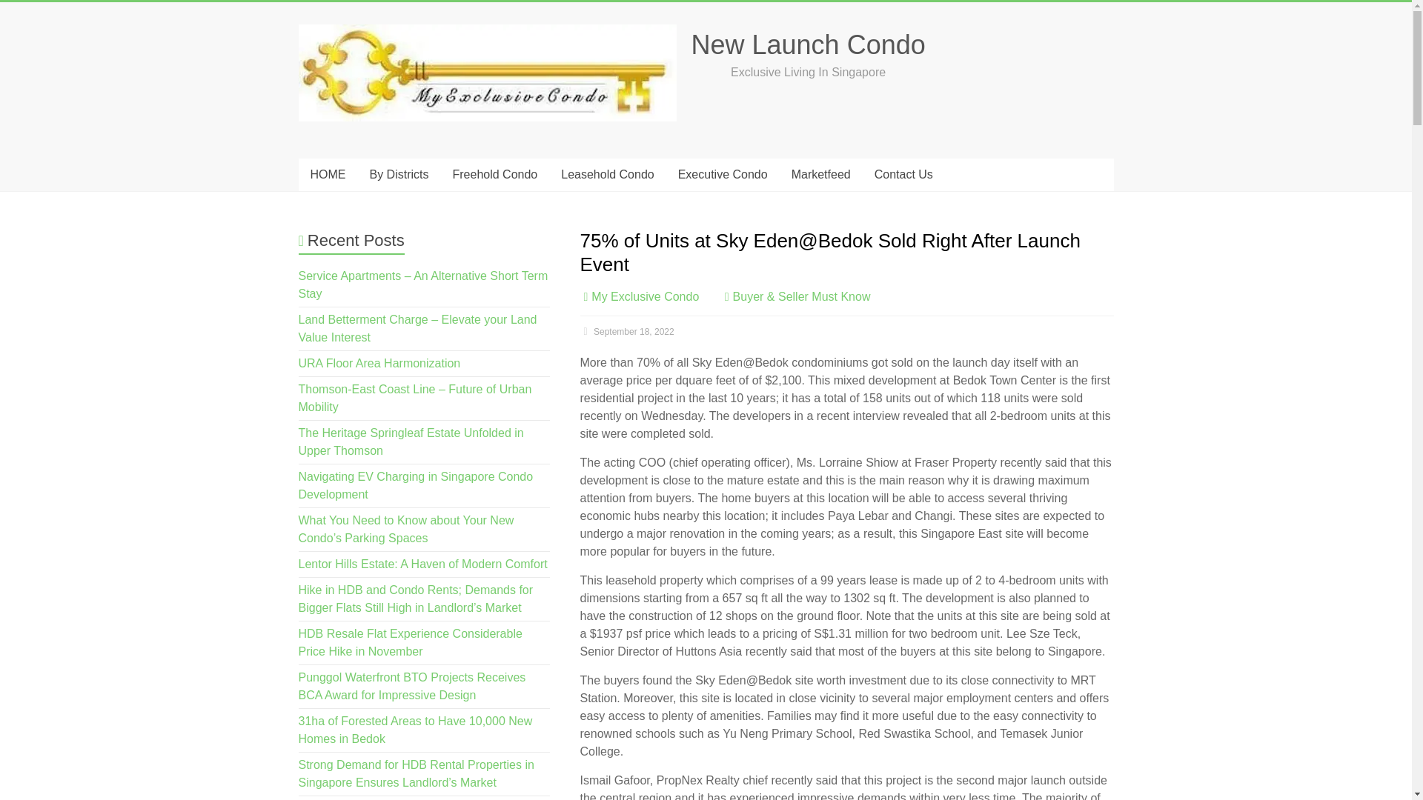 Image resolution: width=1423 pixels, height=800 pixels. I want to click on Freehold Condo, so click(494, 175).